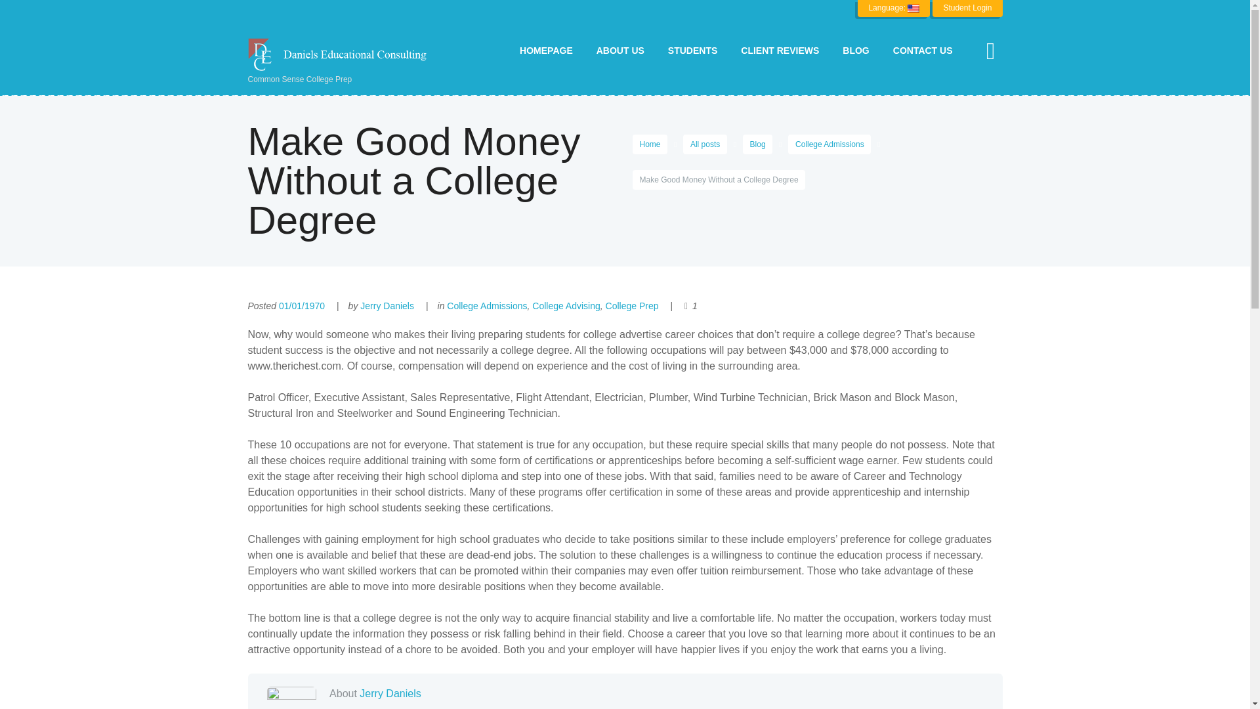 This screenshot has height=709, width=1260. Describe the element at coordinates (894, 8) in the screenshot. I see `Language: ` at that location.